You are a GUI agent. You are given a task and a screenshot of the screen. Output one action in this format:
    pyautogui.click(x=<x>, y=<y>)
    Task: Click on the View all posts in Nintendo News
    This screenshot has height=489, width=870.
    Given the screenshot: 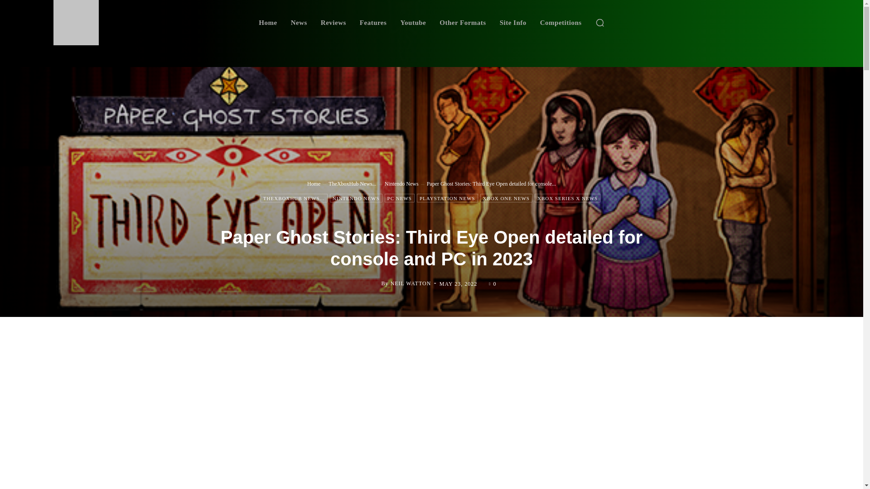 What is the action you would take?
    pyautogui.click(x=401, y=183)
    